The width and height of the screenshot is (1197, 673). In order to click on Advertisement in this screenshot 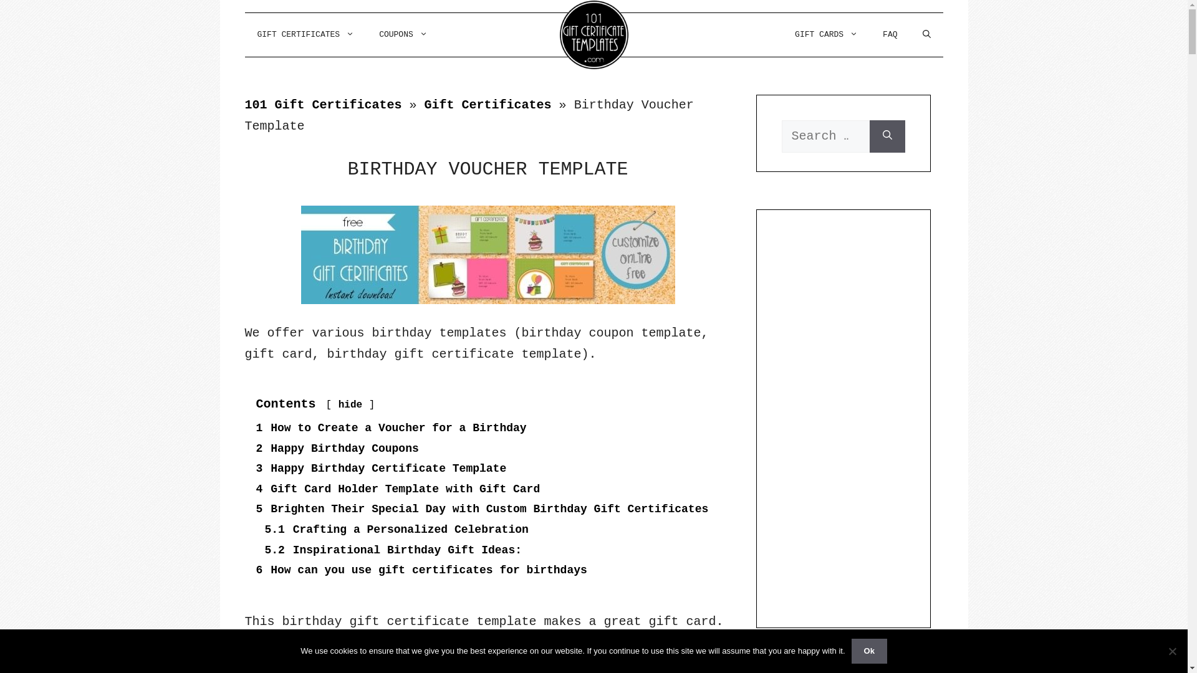, I will do `click(844, 422)`.